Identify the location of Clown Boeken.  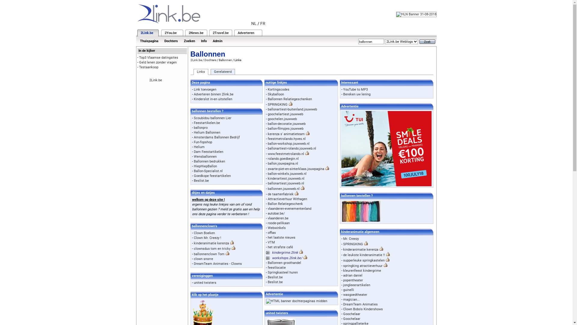
(204, 233).